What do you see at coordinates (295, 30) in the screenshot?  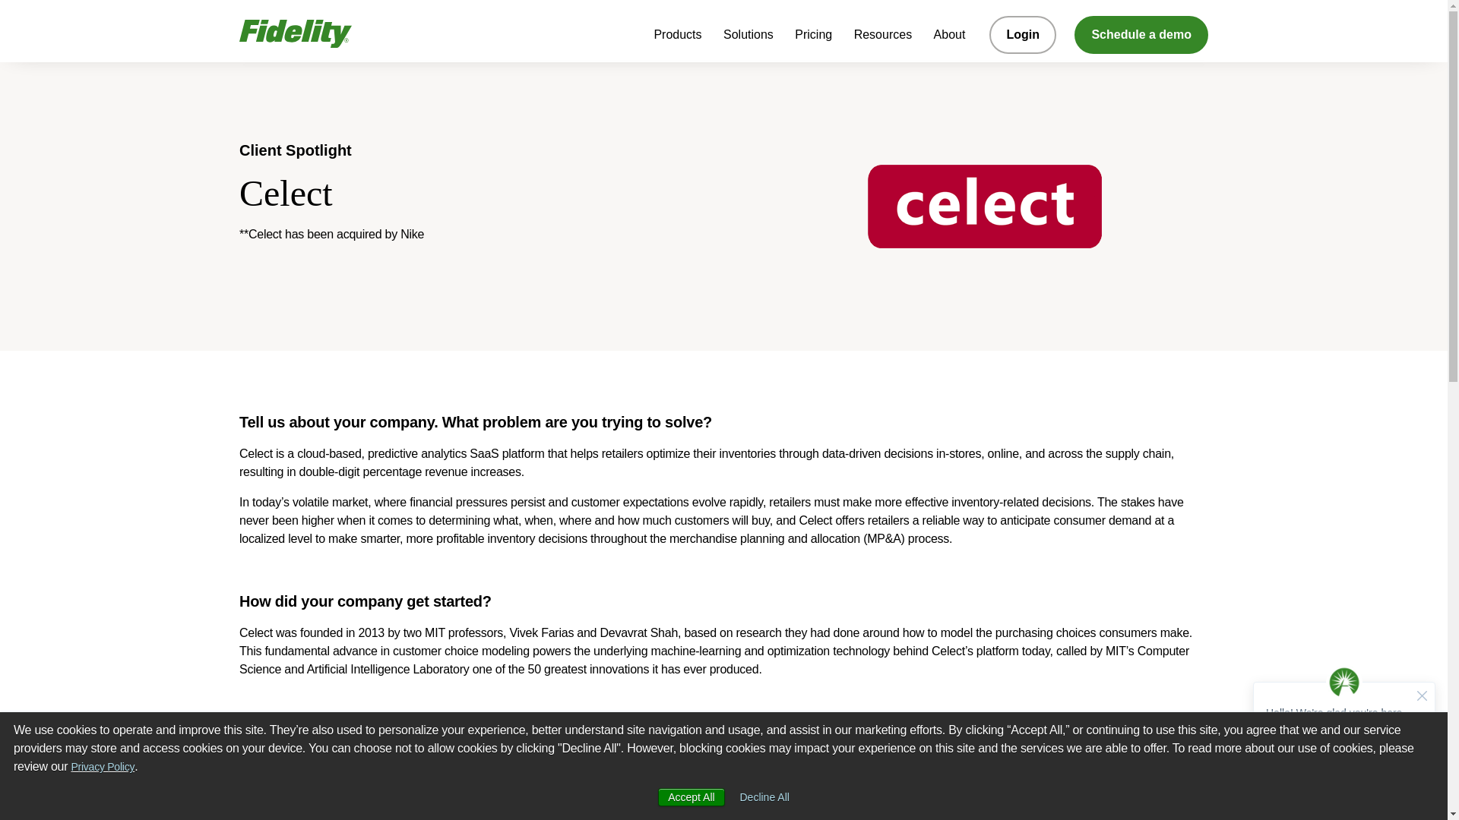 I see `fidelity-logo` at bounding box center [295, 30].